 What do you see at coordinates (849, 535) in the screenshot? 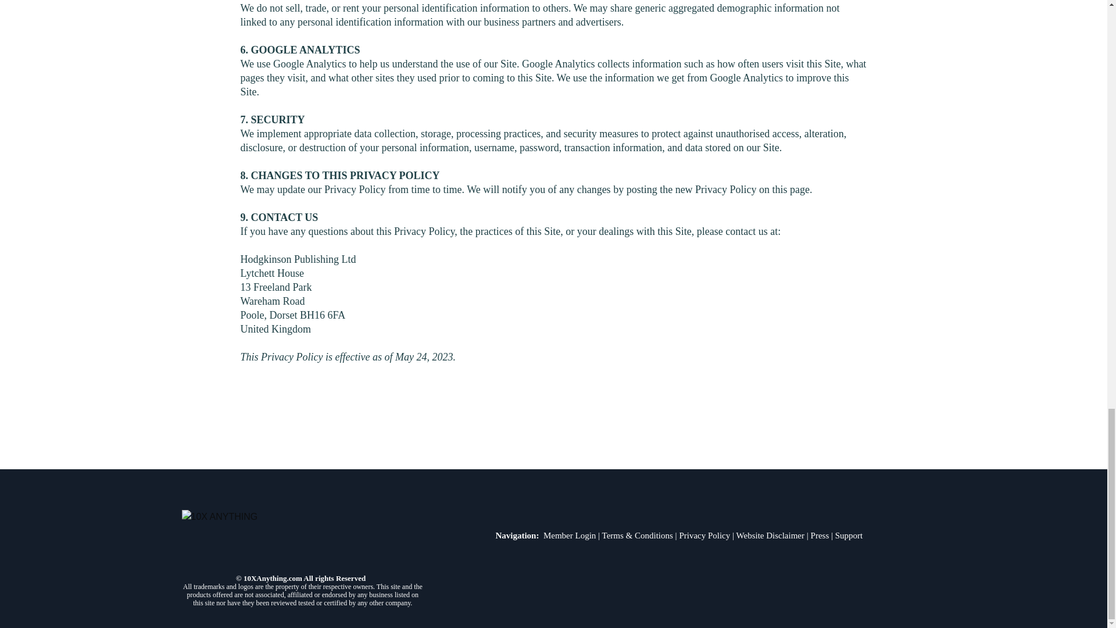
I see `Support` at bounding box center [849, 535].